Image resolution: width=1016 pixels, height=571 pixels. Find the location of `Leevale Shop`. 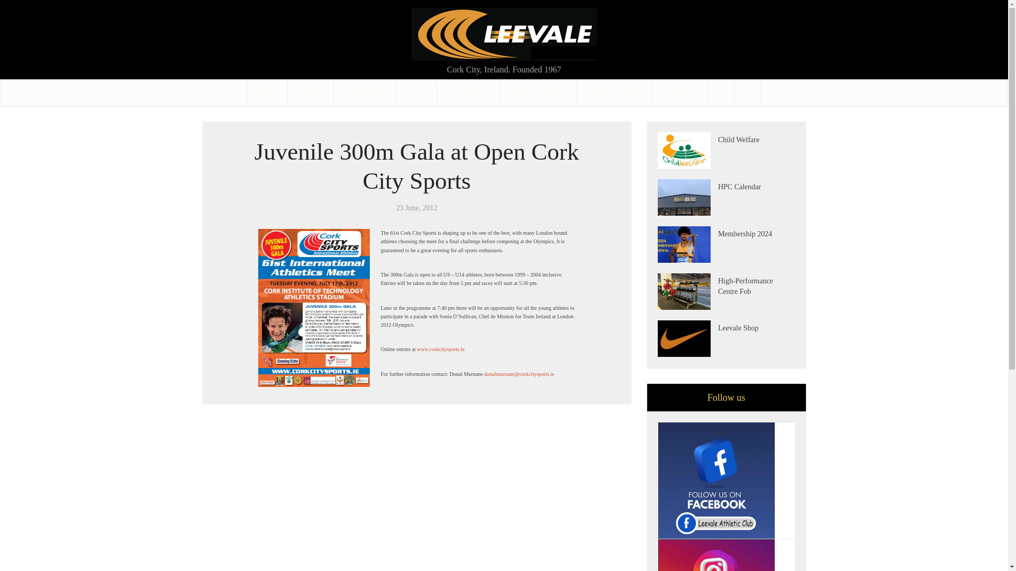

Leevale Shop is located at coordinates (687, 338).